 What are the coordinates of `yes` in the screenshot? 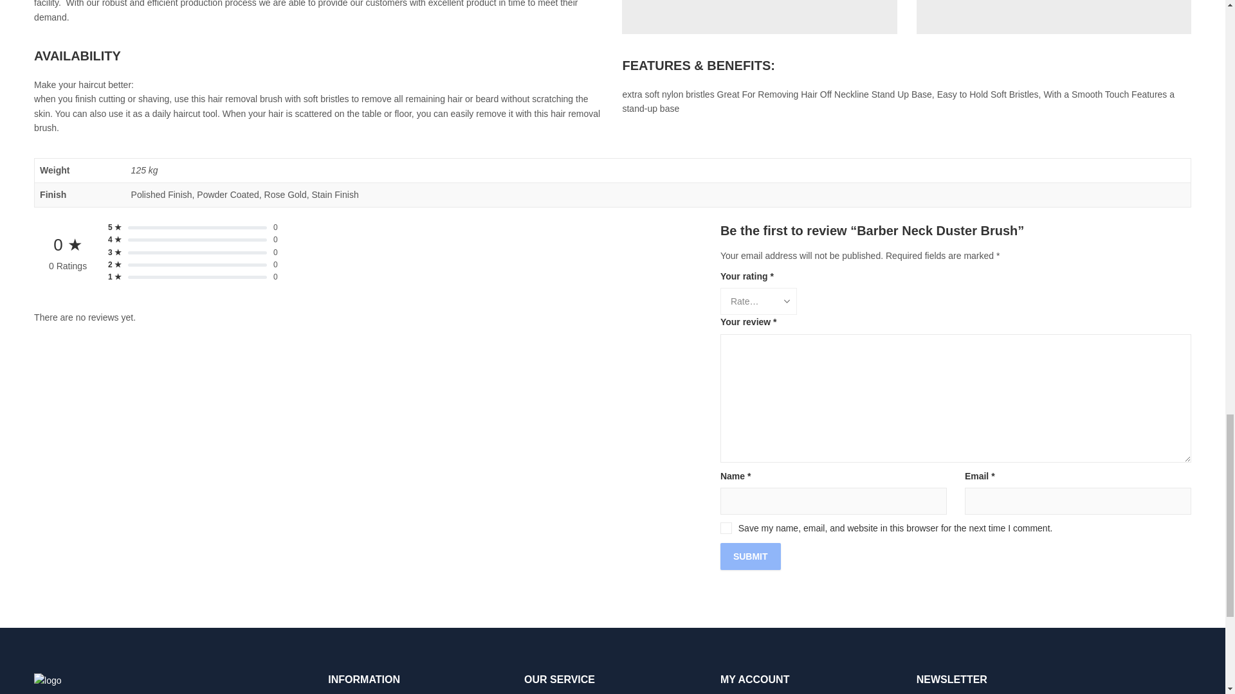 It's located at (726, 528).